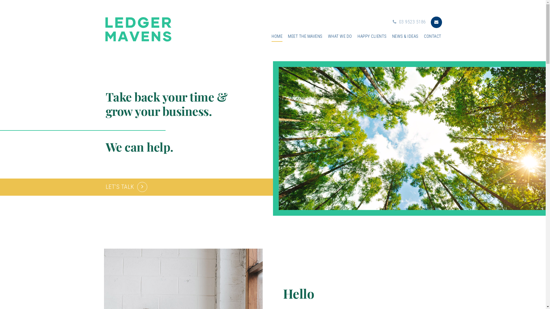  What do you see at coordinates (405, 37) in the screenshot?
I see `NEWS & IDEAS` at bounding box center [405, 37].